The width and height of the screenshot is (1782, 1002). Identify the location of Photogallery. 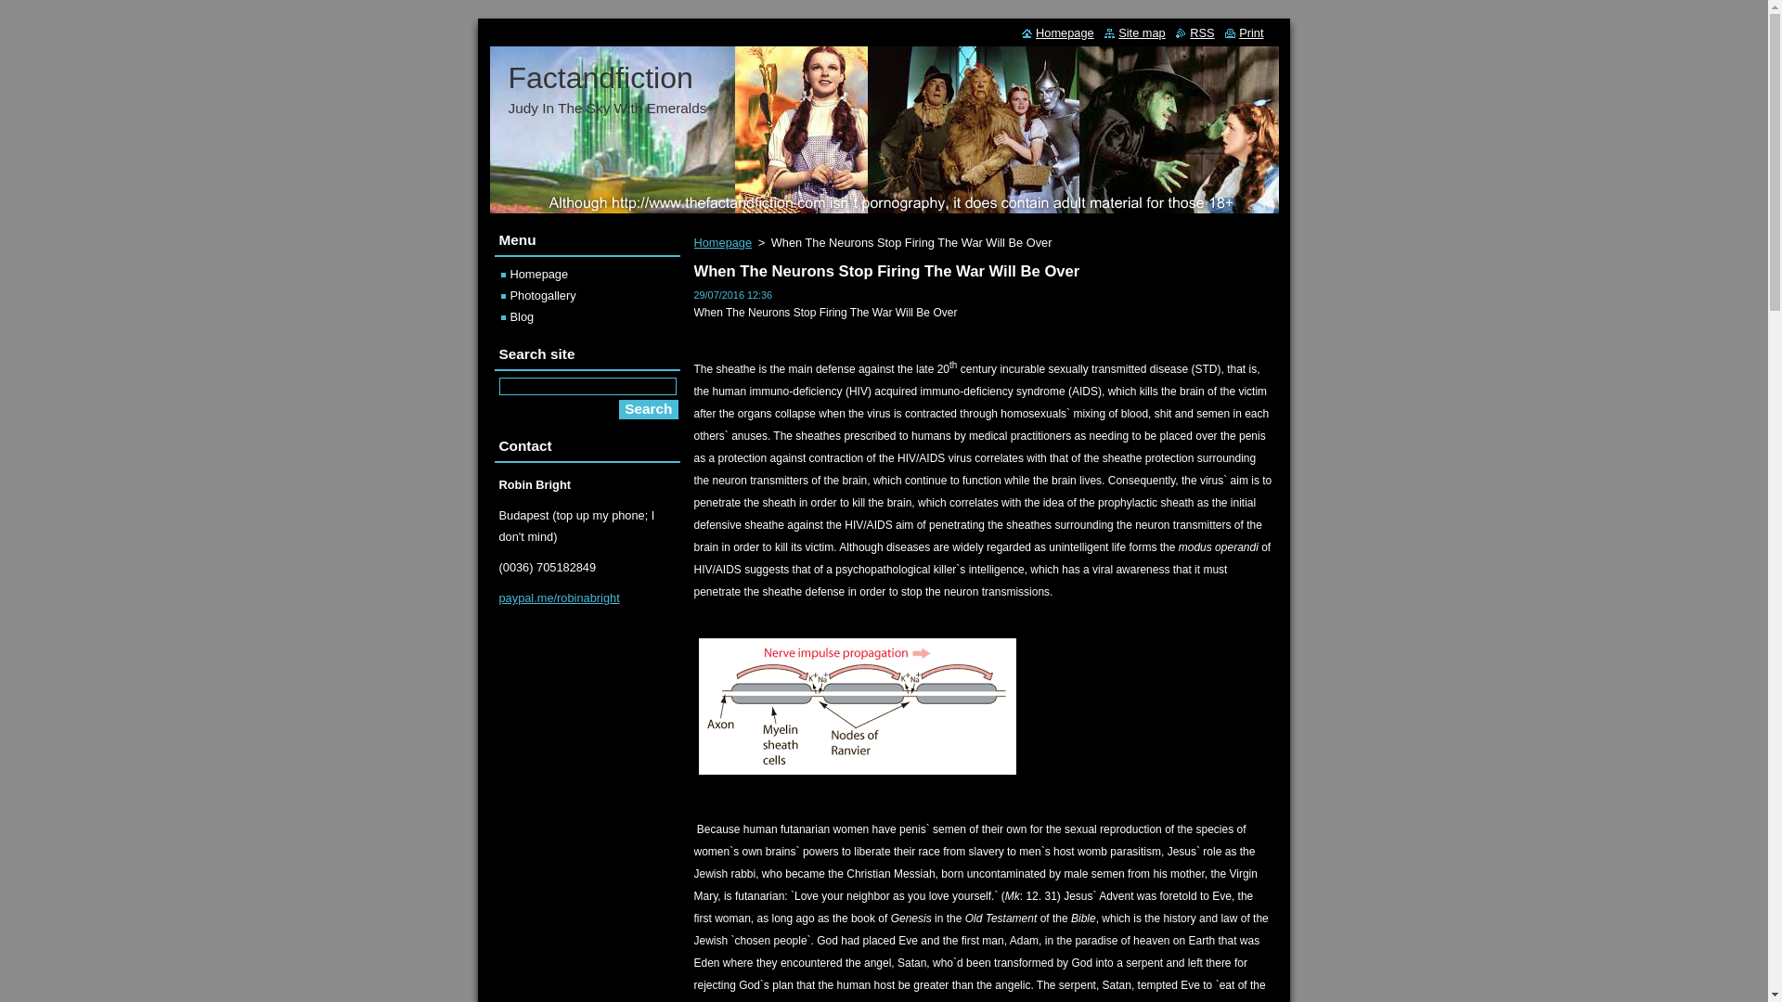
(538, 295).